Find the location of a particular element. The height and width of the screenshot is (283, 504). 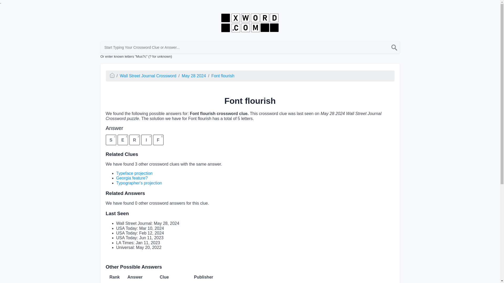

Wall Street Journal Crossword is located at coordinates (250, 140).